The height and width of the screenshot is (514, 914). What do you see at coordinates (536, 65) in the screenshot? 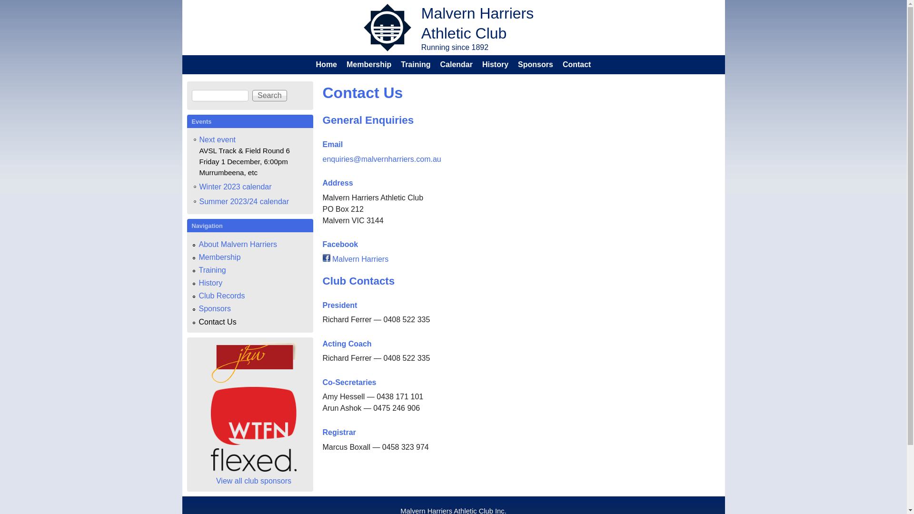
I see `Sponsors` at bounding box center [536, 65].